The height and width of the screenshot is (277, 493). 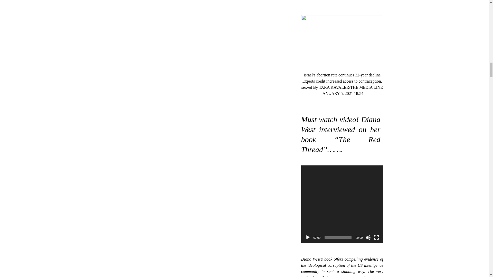 I want to click on Play, so click(x=308, y=238).